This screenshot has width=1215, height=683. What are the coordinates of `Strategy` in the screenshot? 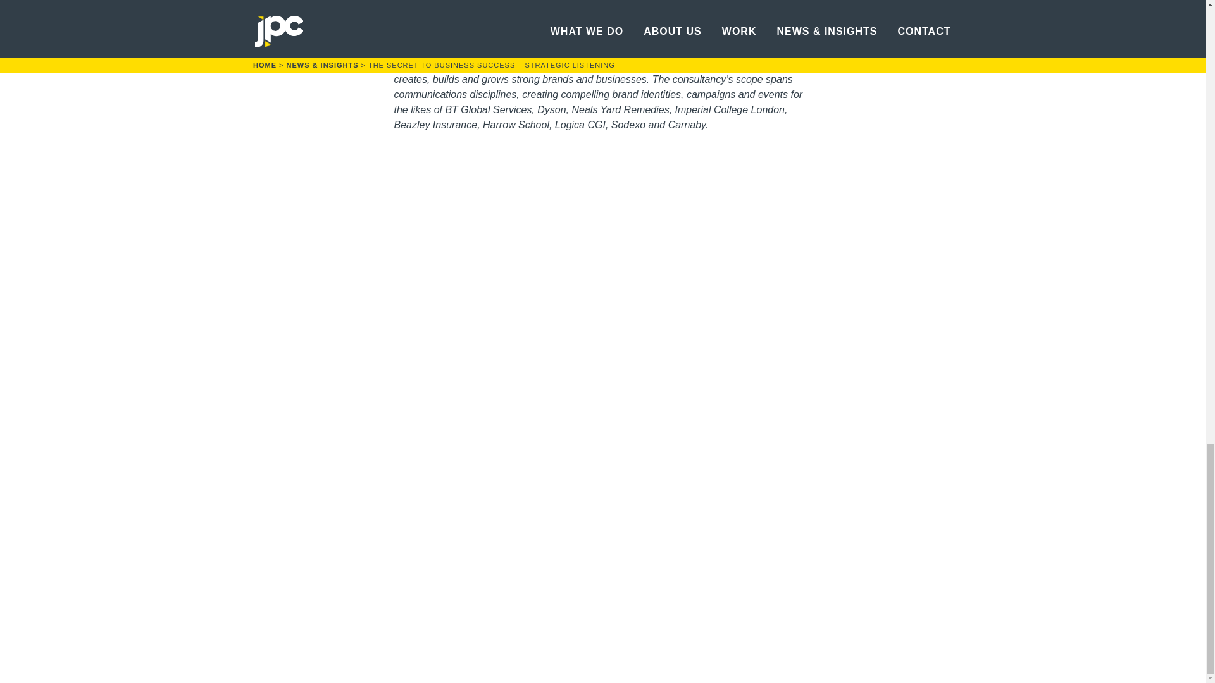 It's located at (575, 64).